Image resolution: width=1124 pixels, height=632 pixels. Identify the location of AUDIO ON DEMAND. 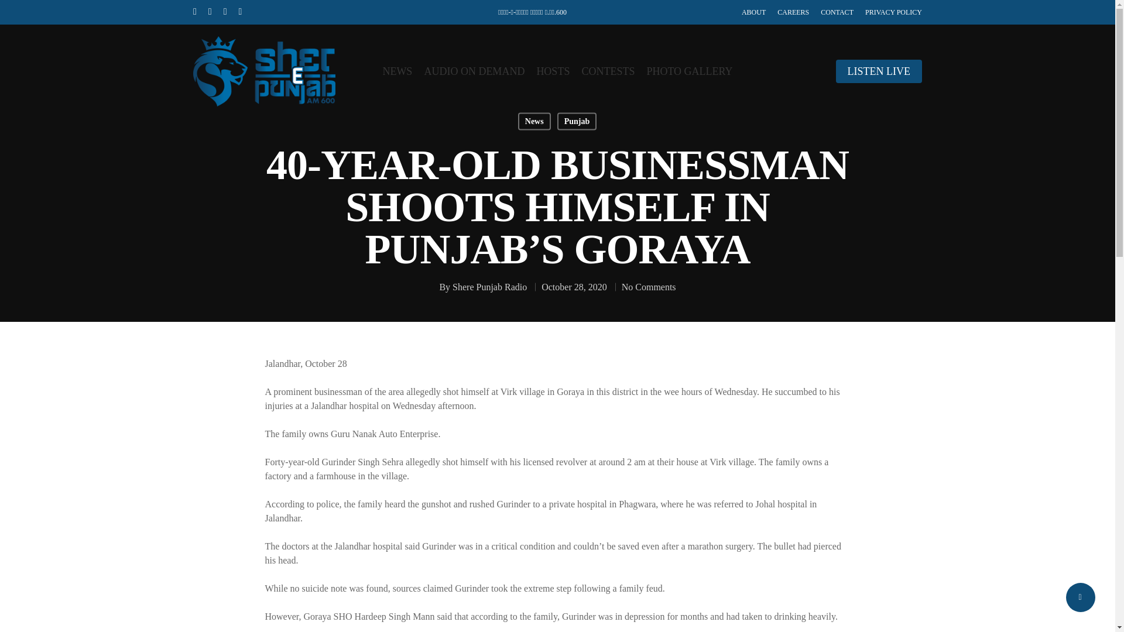
(474, 71).